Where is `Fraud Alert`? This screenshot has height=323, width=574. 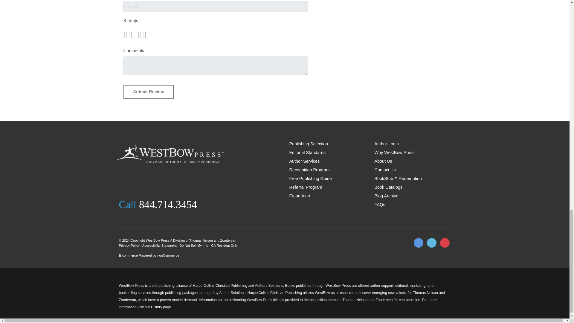
Fraud Alert is located at coordinates (300, 196).